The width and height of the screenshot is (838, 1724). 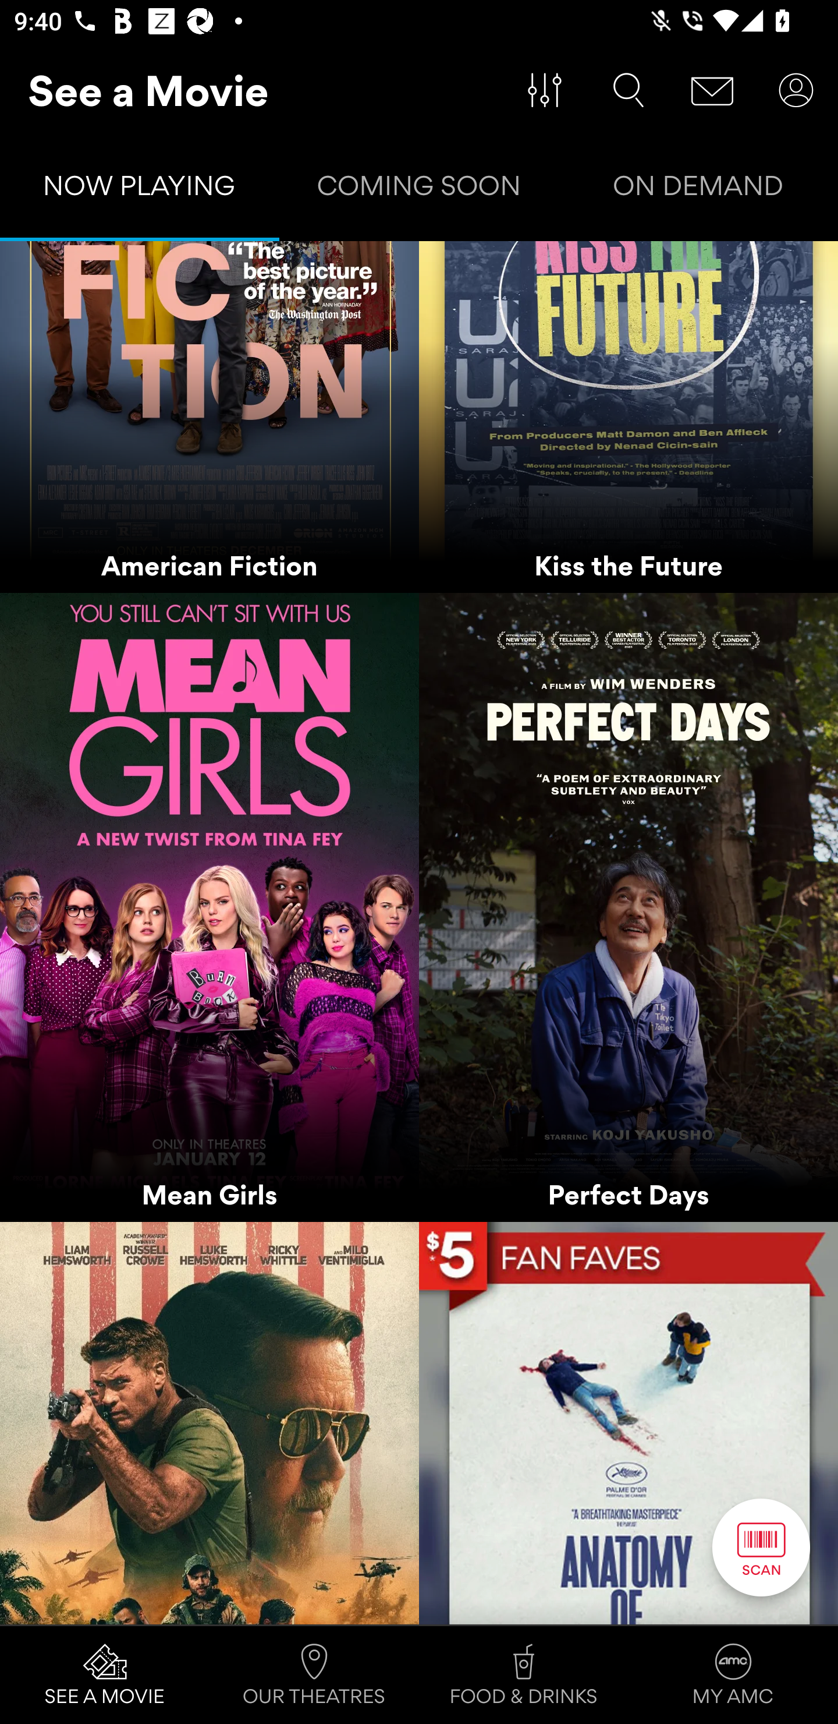 What do you see at coordinates (419, 190) in the screenshot?
I see `COMING SOON
Tab 2 of 3` at bounding box center [419, 190].